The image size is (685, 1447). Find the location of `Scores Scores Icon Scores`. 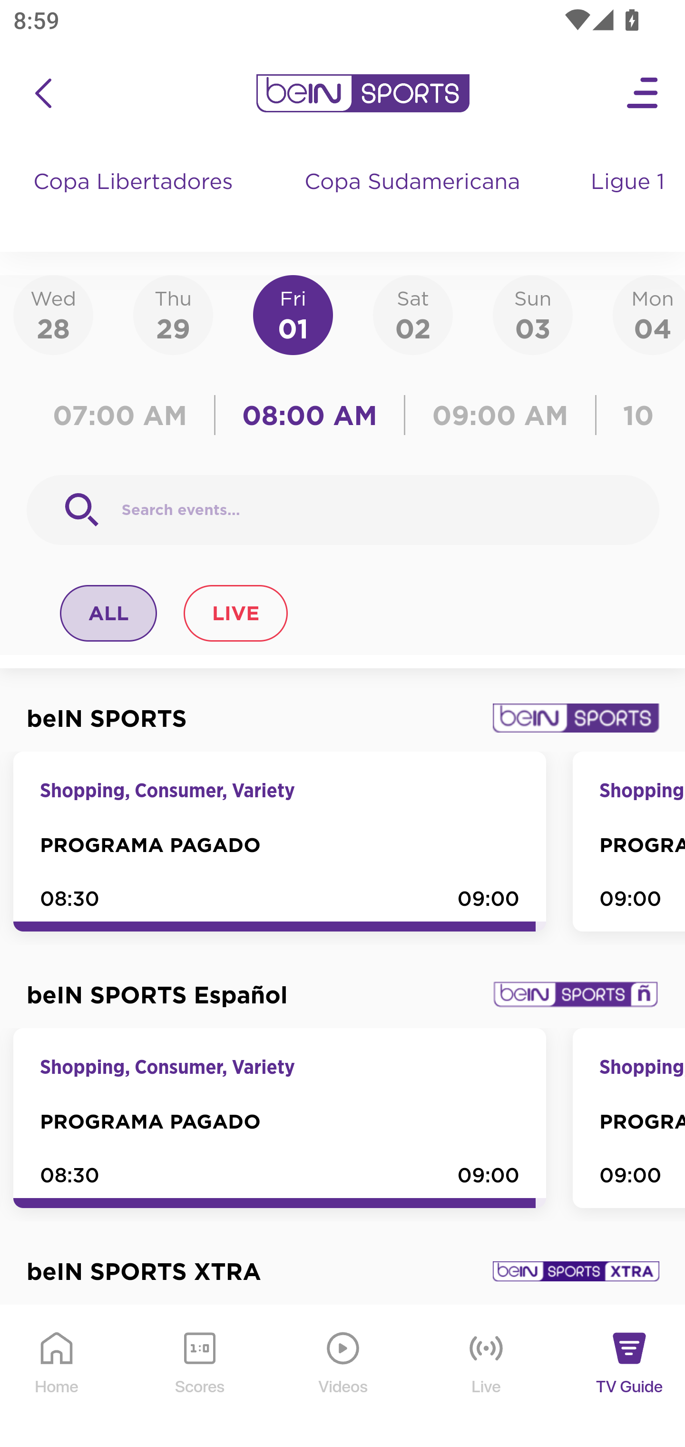

Scores Scores Icon Scores is located at coordinates (199, 1377).